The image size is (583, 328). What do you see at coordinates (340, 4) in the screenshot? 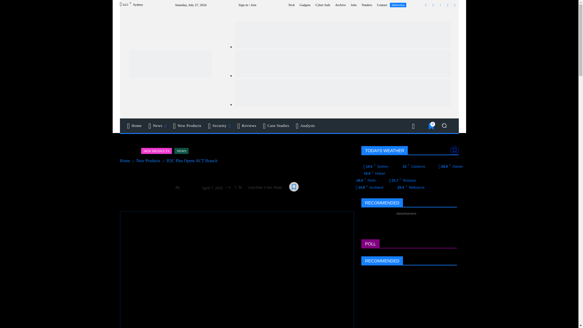
I see `Archive` at bounding box center [340, 4].